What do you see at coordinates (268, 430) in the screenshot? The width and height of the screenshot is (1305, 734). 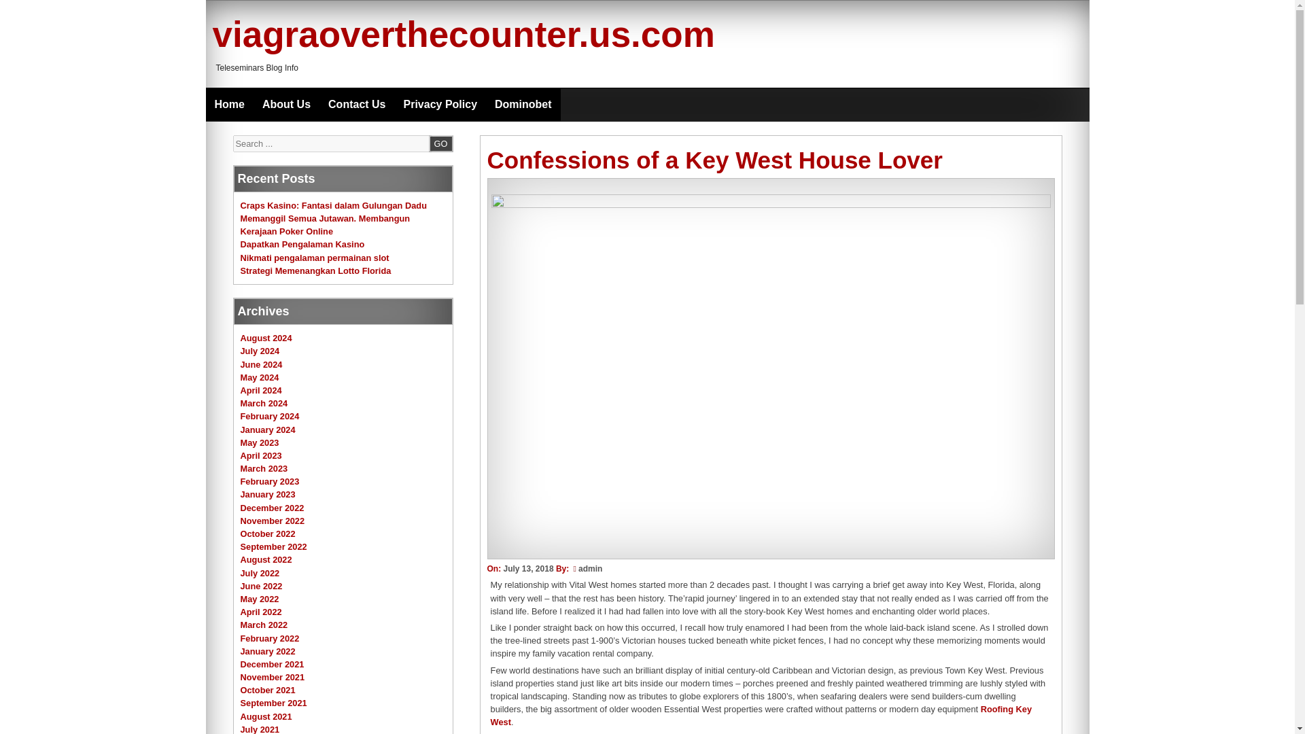 I see `January 2024` at bounding box center [268, 430].